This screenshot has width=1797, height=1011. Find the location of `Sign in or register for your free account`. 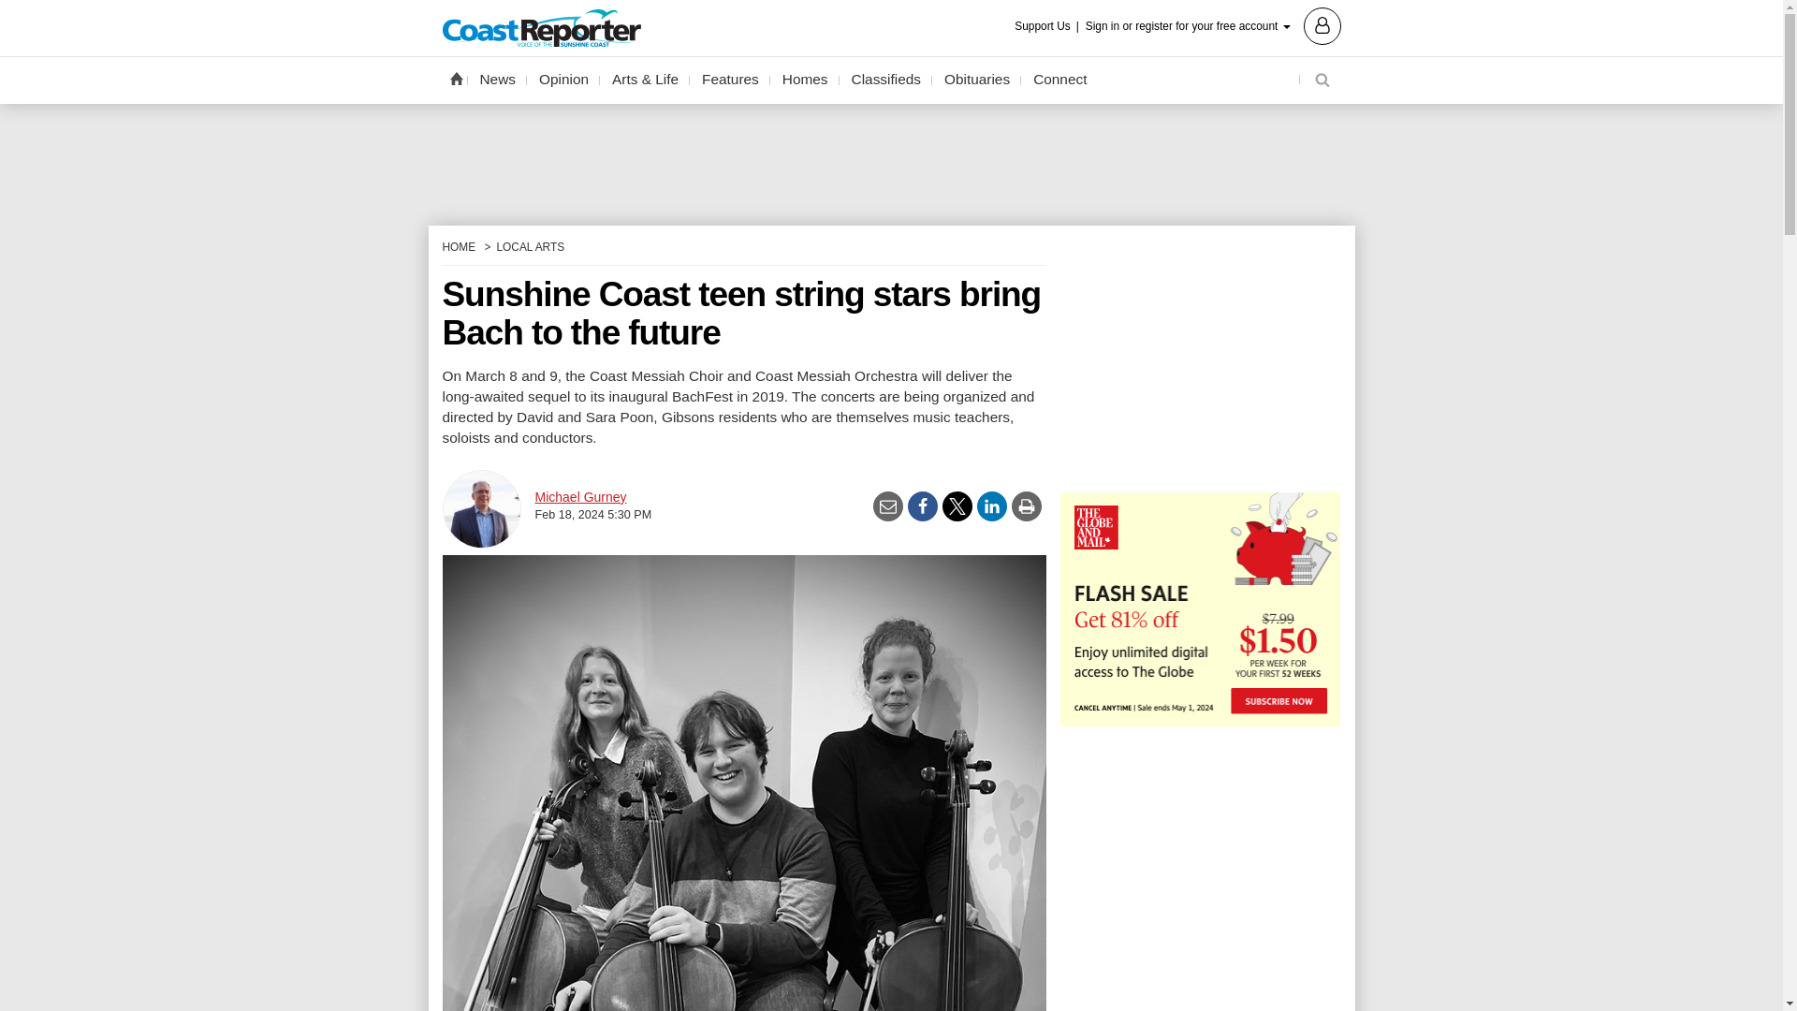

Sign in or register for your free account is located at coordinates (1213, 24).